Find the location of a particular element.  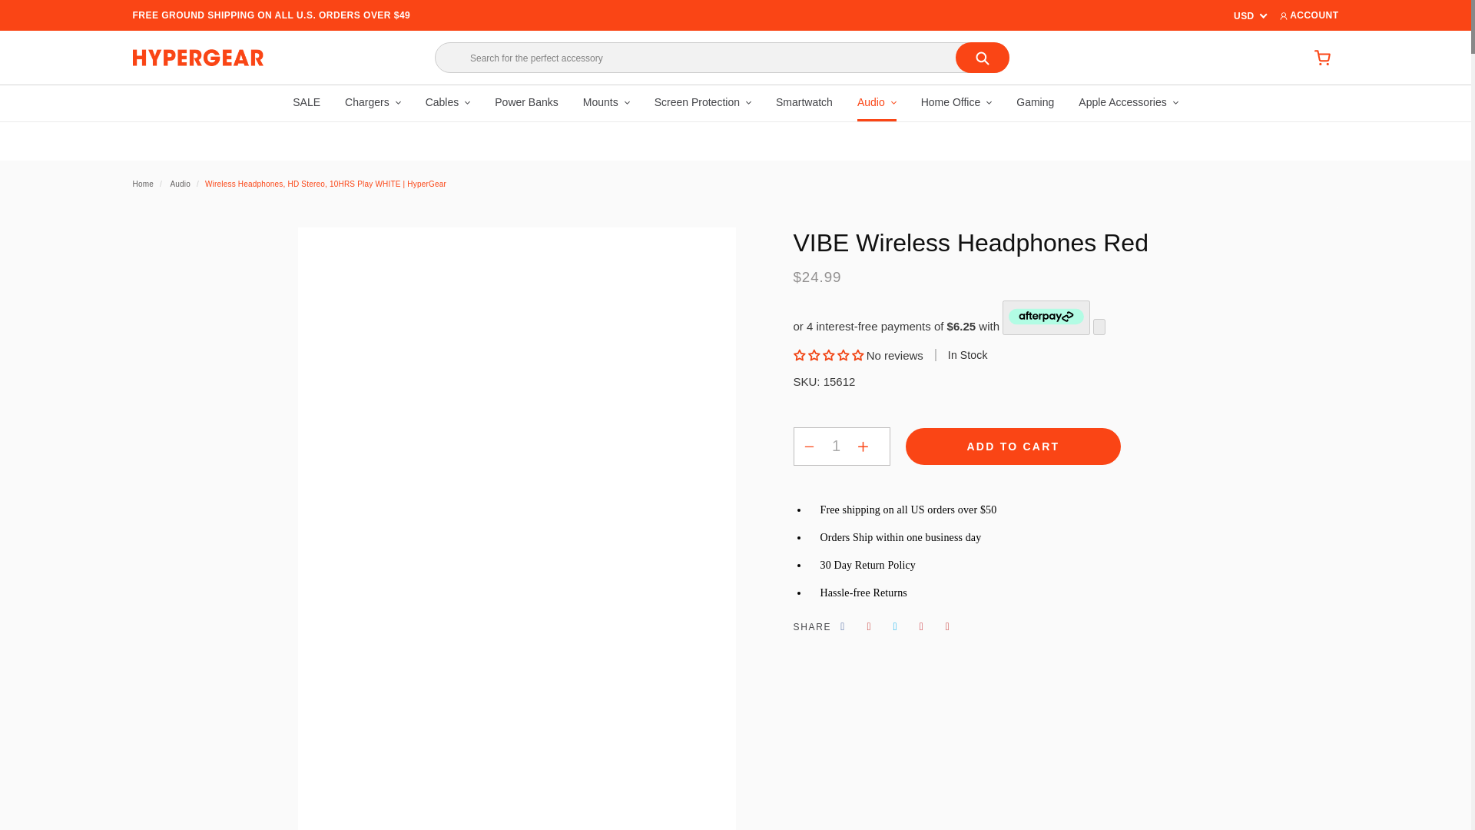

1 is located at coordinates (836, 446).